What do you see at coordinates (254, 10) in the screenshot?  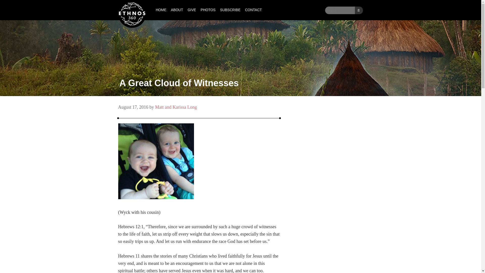 I see `CONTACT` at bounding box center [254, 10].